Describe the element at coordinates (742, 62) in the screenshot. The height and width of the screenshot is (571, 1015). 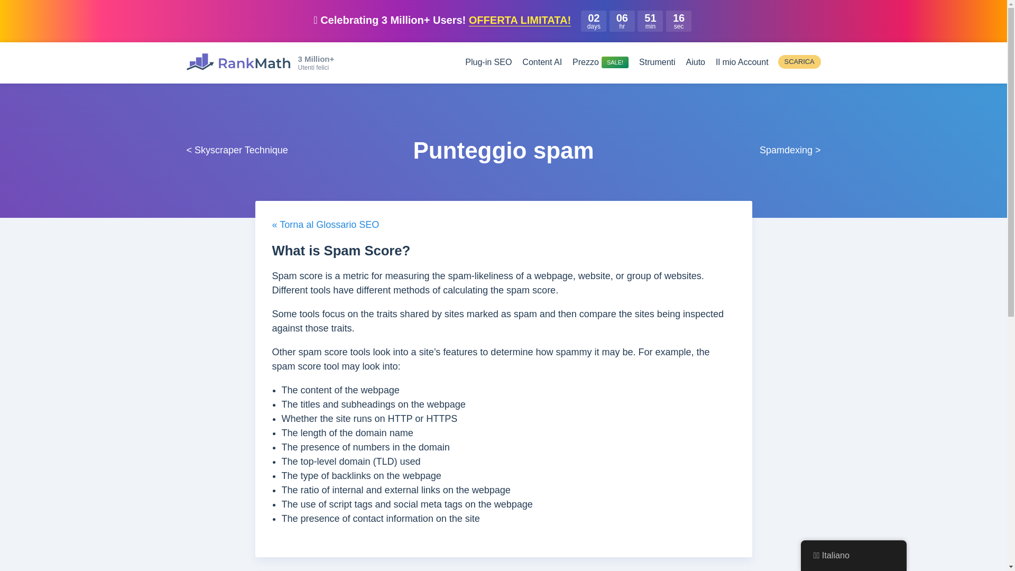
I see `Il mio Account` at that location.